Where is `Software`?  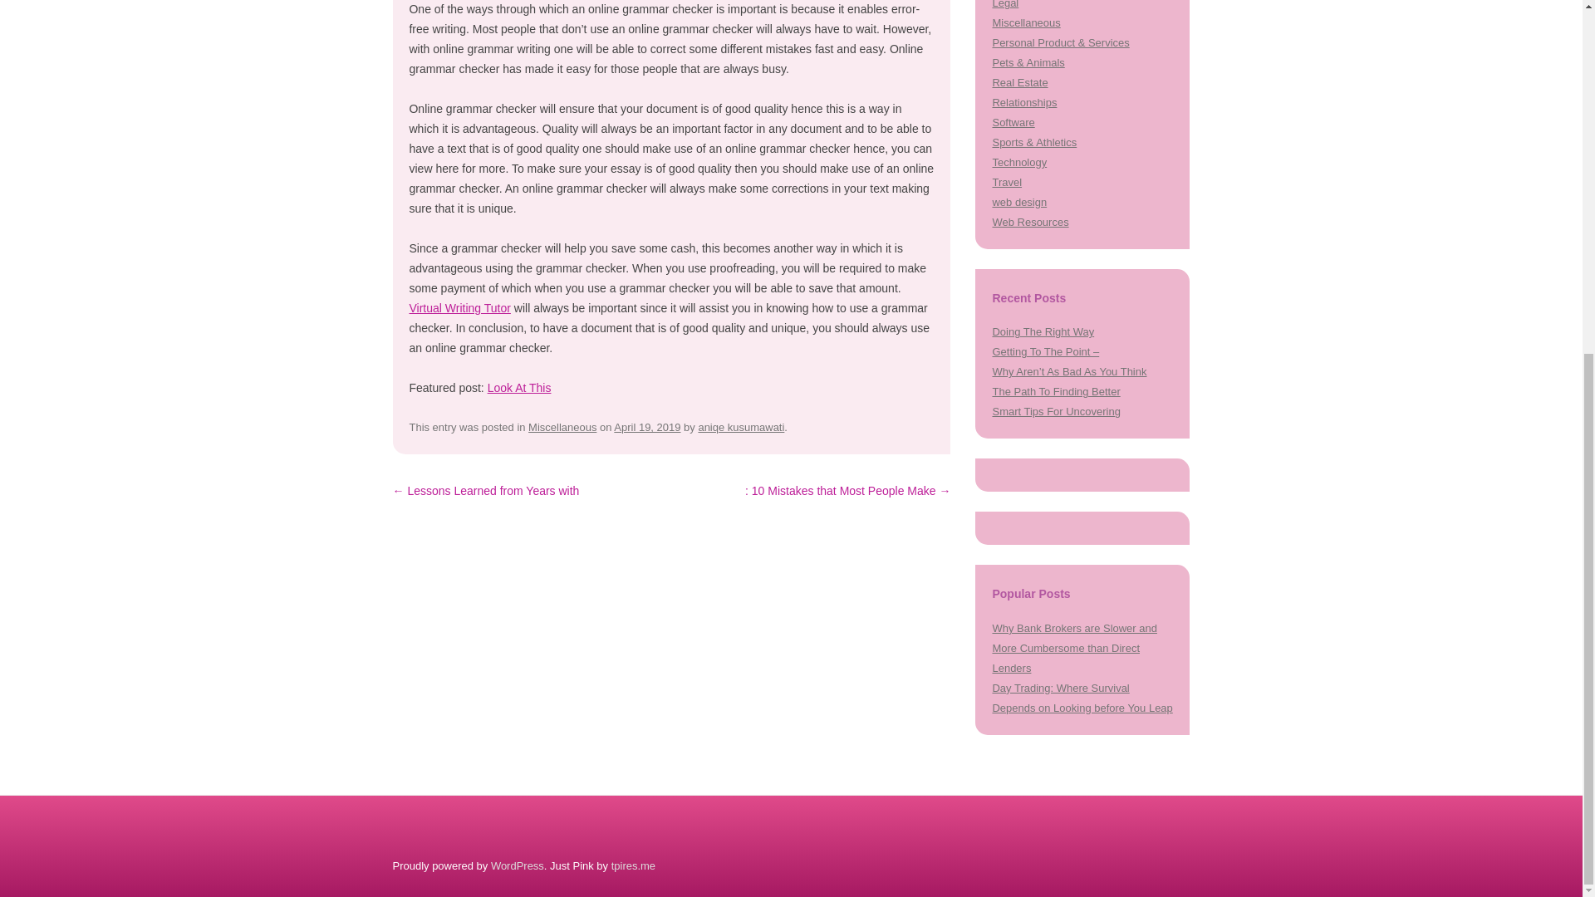
Software is located at coordinates (1013, 123).